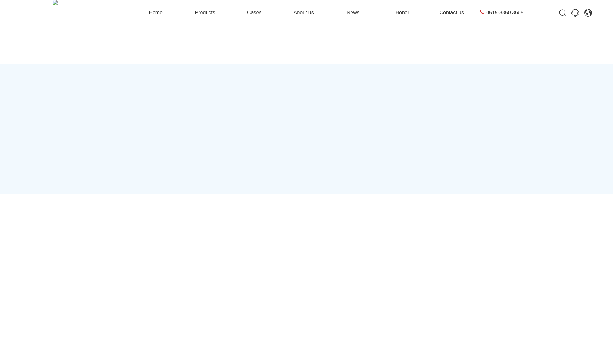  I want to click on Cases, so click(254, 13).